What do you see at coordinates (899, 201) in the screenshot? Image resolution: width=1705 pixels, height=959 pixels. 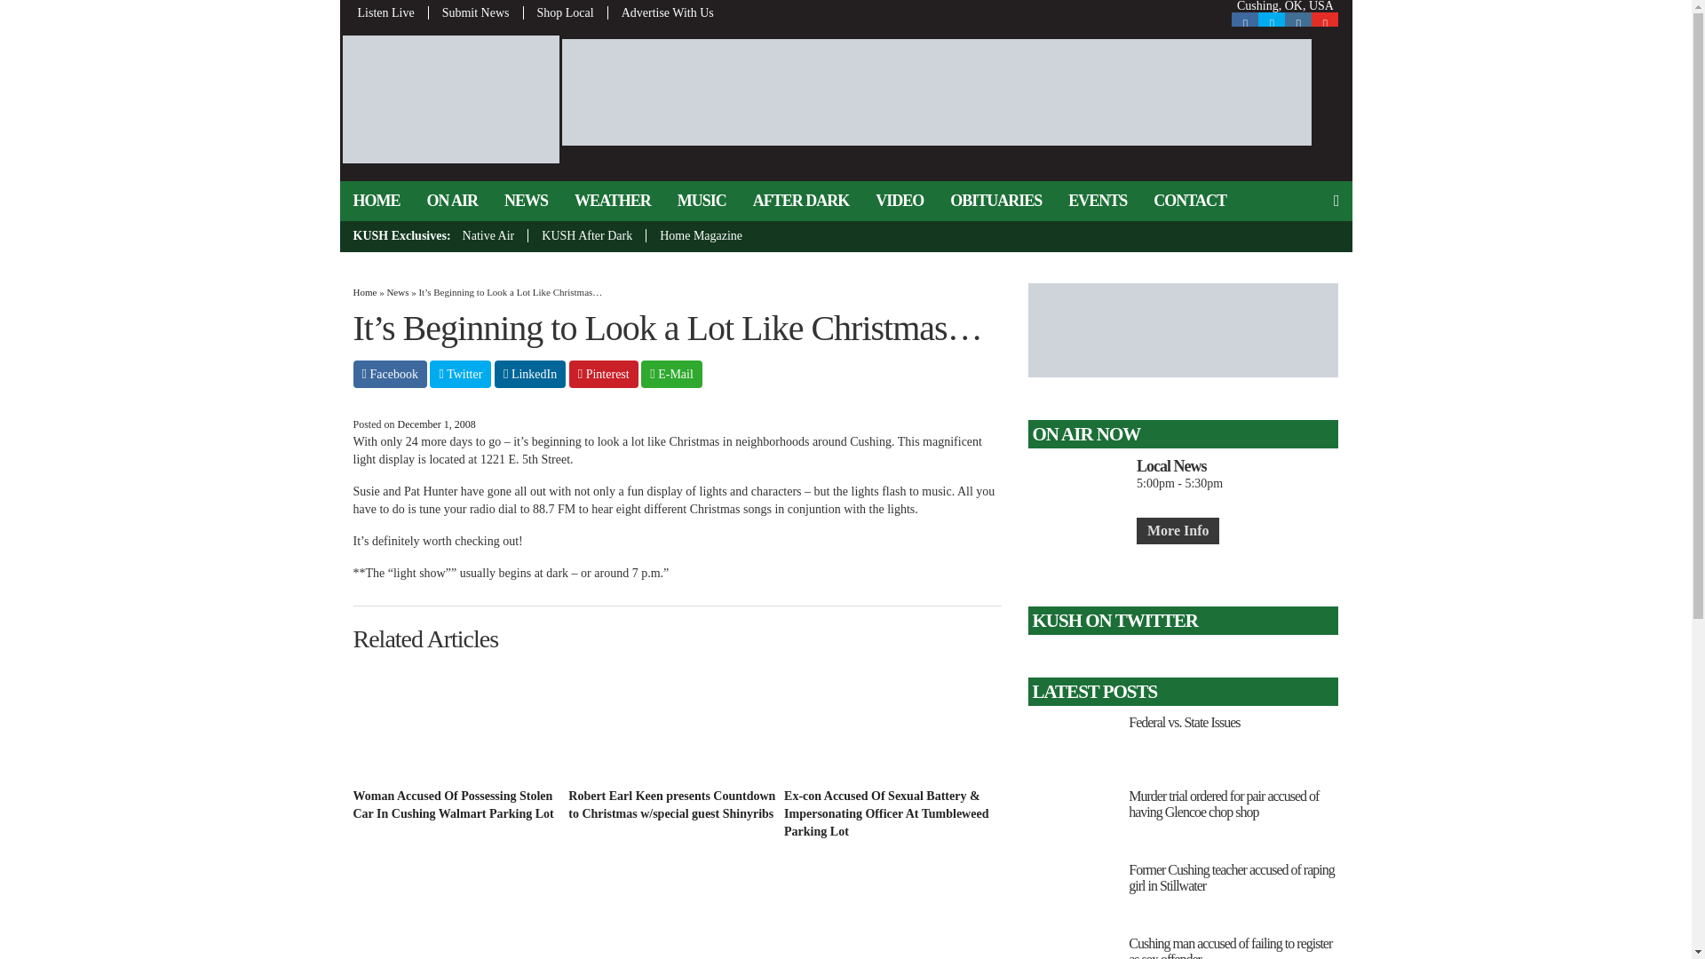 I see `VIDEO` at bounding box center [899, 201].